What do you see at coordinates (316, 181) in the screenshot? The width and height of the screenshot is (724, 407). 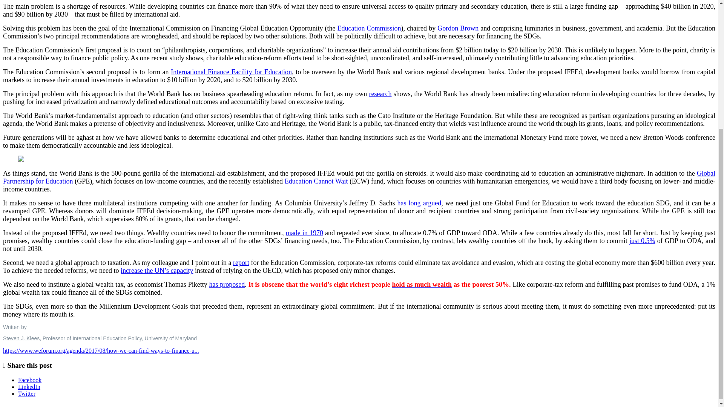 I see `Education Cannot Wait` at bounding box center [316, 181].